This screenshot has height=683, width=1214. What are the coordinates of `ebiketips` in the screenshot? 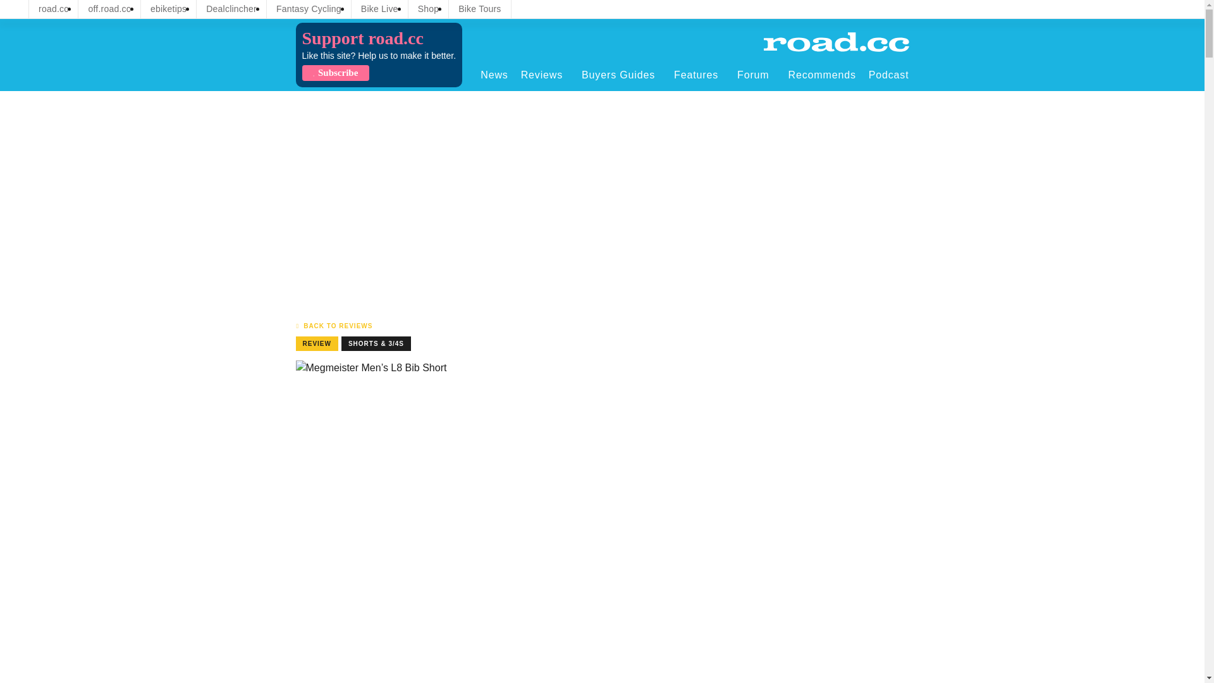 It's located at (168, 9).